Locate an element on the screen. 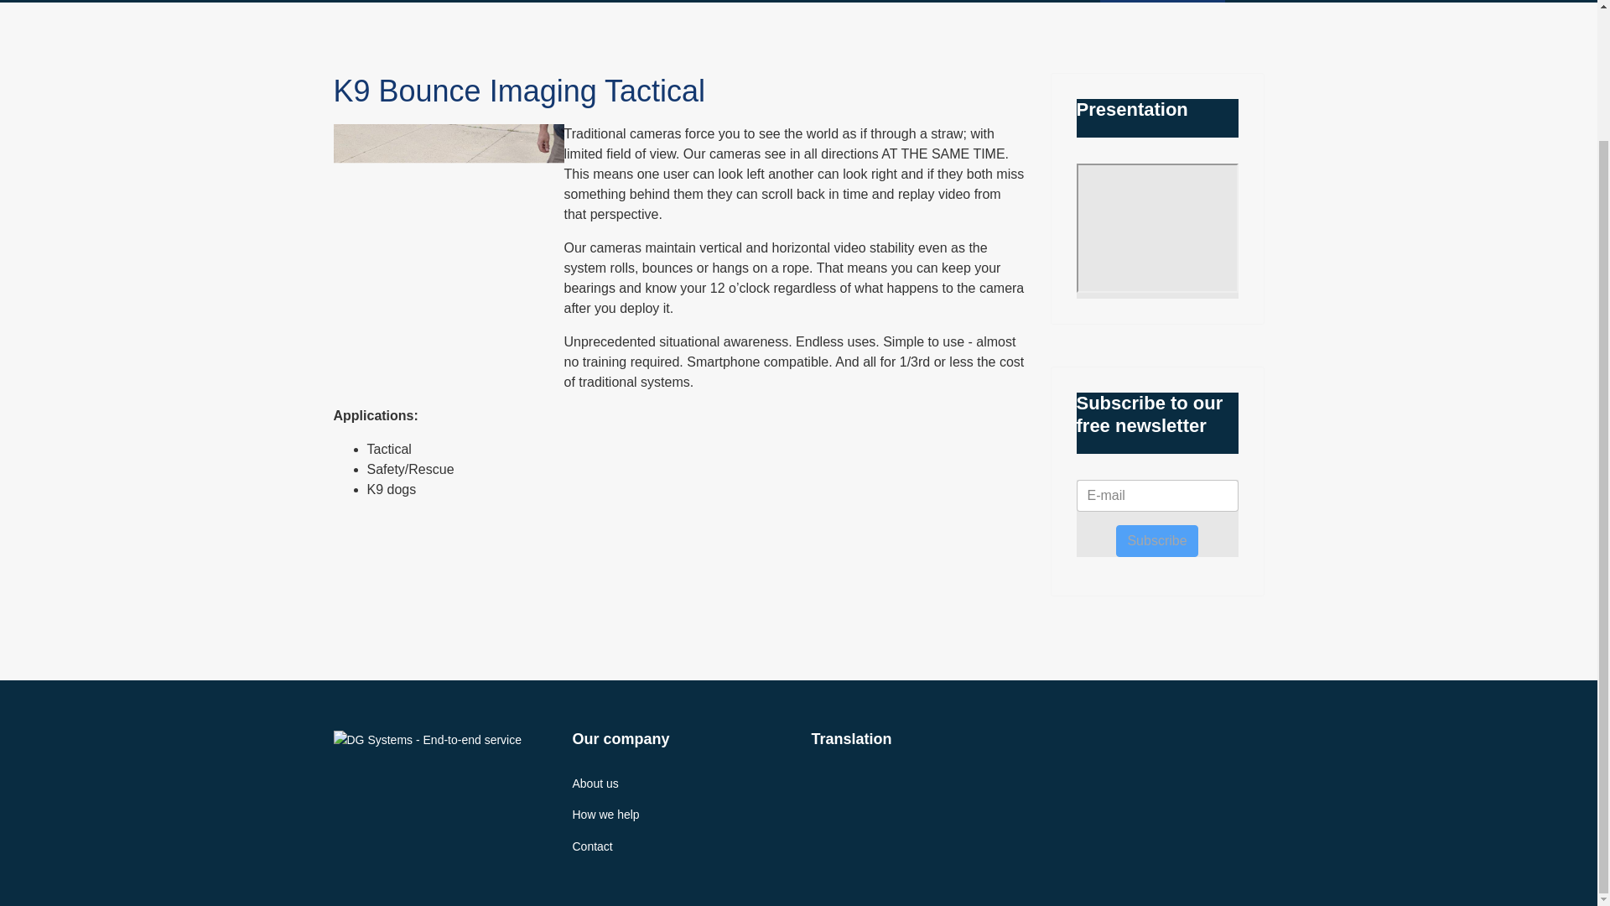 The width and height of the screenshot is (1610, 906). Contact is located at coordinates (1251, 2).